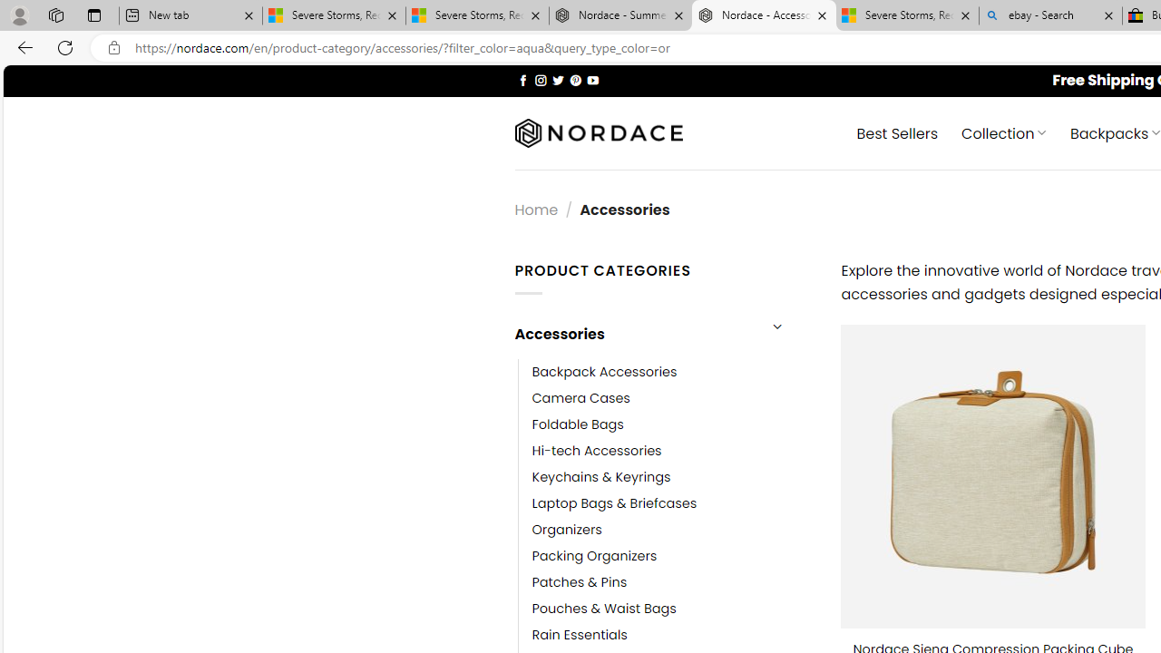 This screenshot has width=1161, height=653. What do you see at coordinates (673, 582) in the screenshot?
I see `Patches & Pins` at bounding box center [673, 582].